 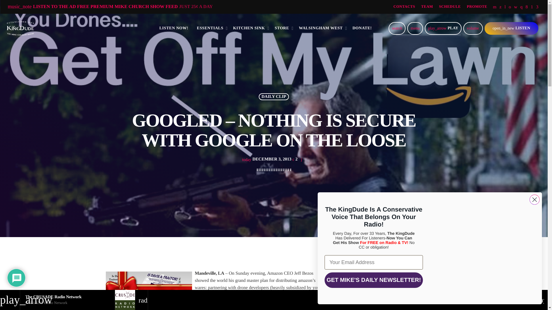 I want to click on PROMOTE, so click(x=477, y=7).